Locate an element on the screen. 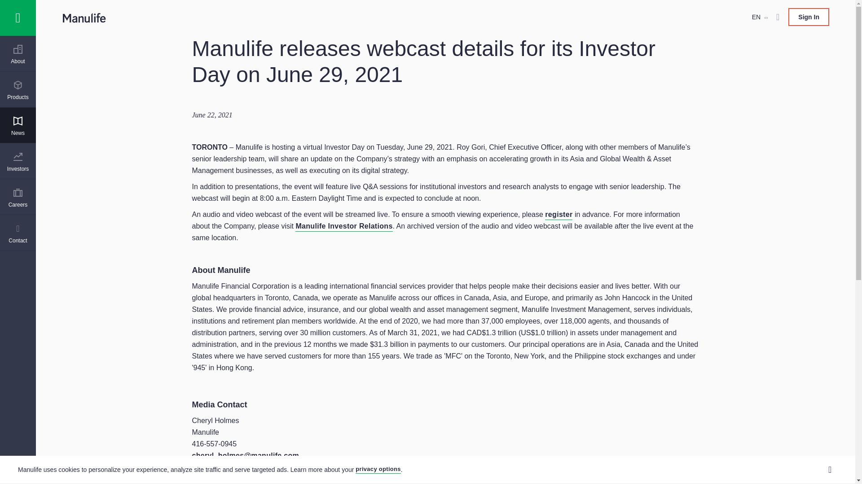 The width and height of the screenshot is (862, 484). Investors is located at coordinates (18, 162).